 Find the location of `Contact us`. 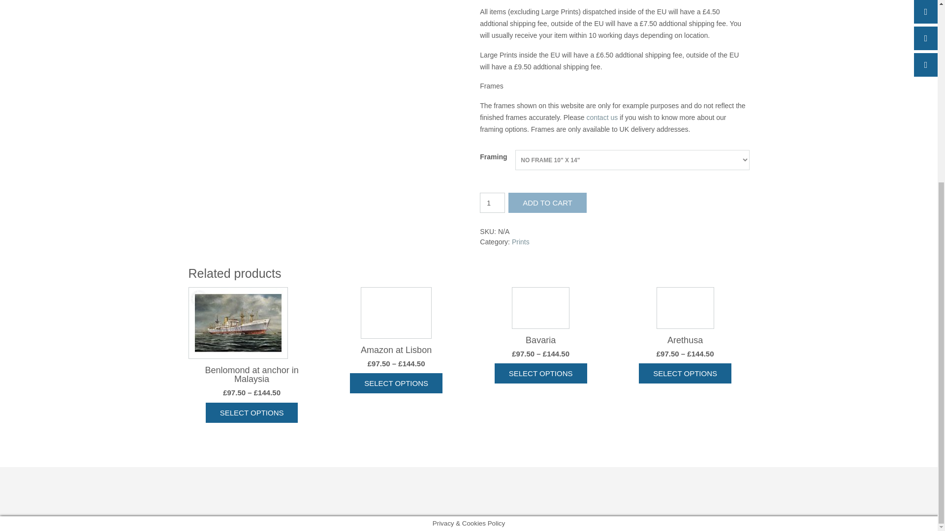

Contact us is located at coordinates (601, 118).